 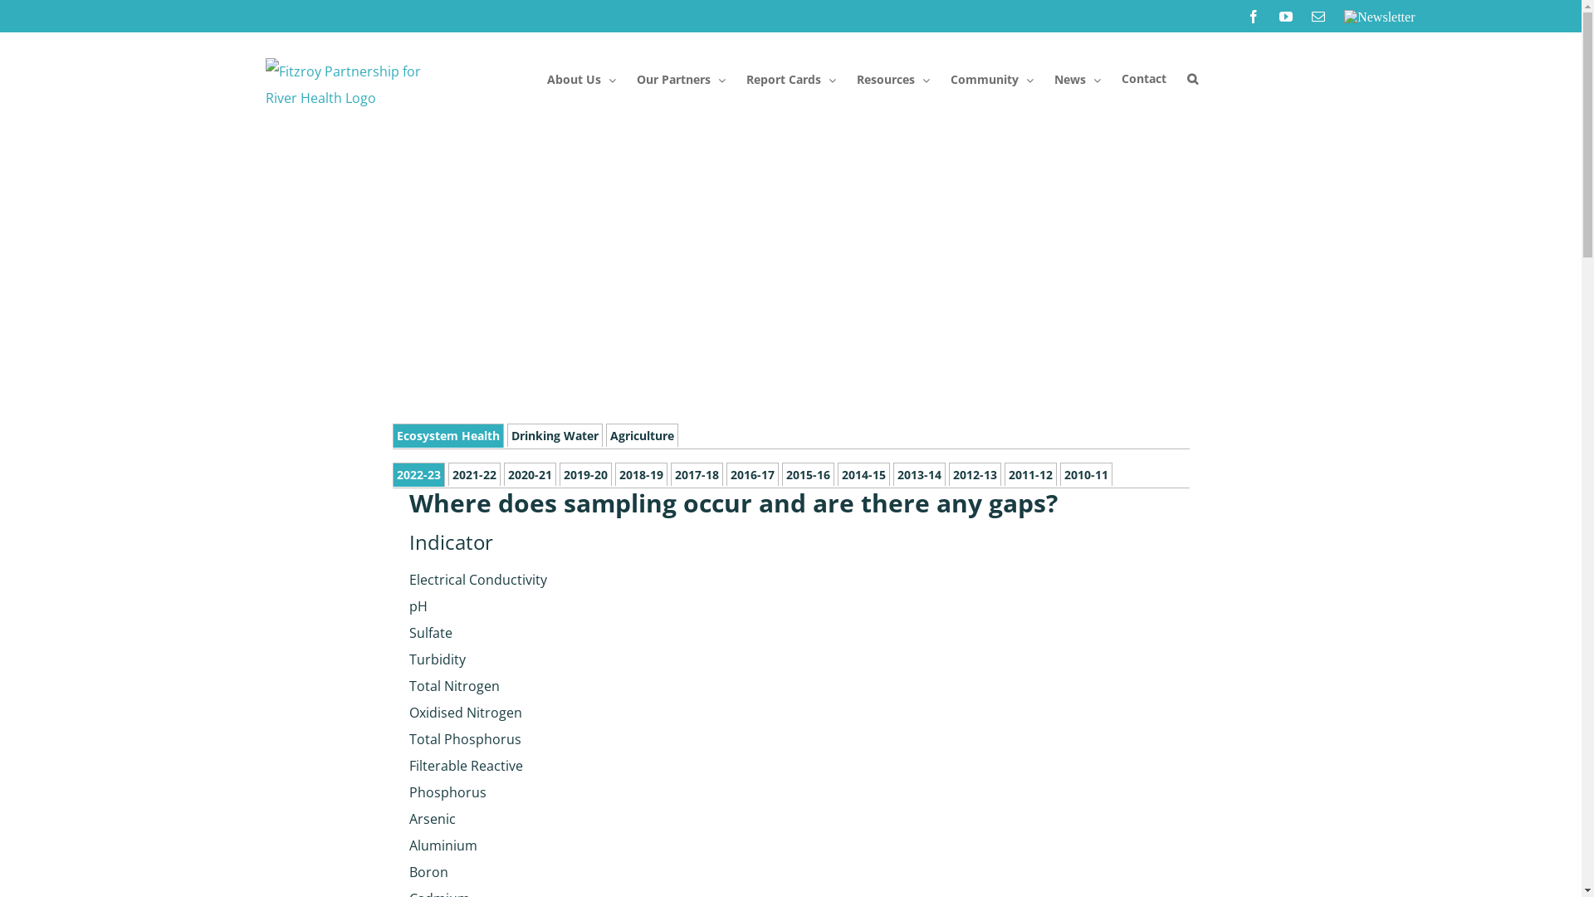 I want to click on 2010-11, so click(x=1086, y=474).